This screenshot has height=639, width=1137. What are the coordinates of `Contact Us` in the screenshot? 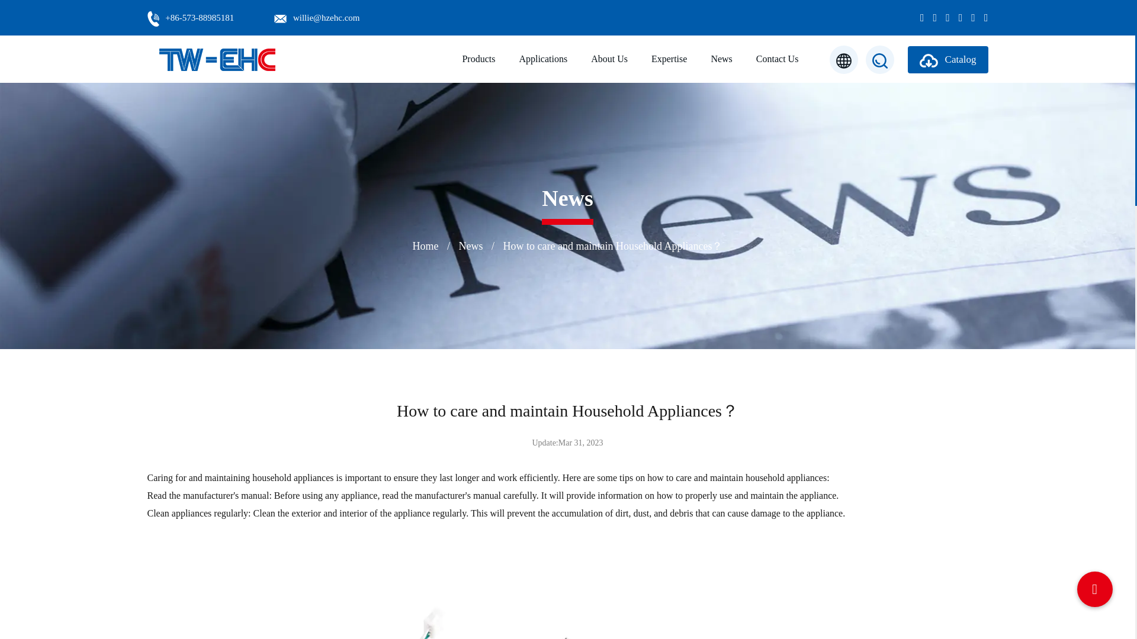 It's located at (777, 59).